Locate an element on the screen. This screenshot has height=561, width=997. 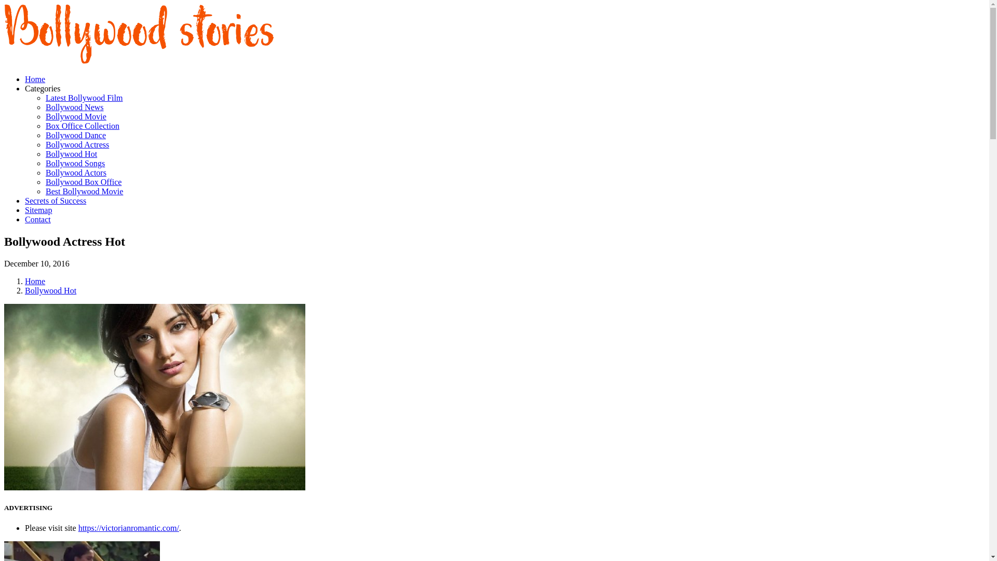
Box Office Collection is located at coordinates (83, 126).